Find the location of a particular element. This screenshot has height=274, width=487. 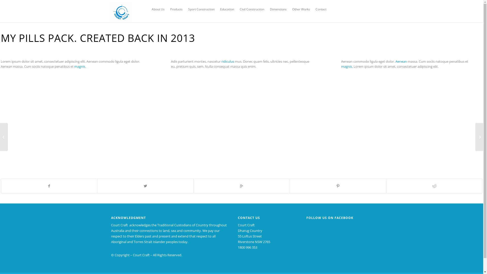

Dimensions is located at coordinates (278, 9).